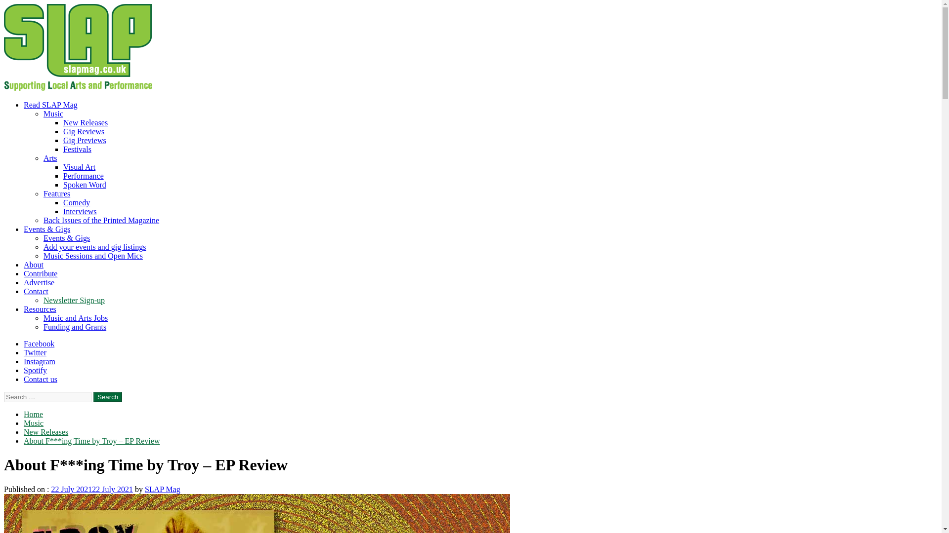 The width and height of the screenshot is (949, 533). I want to click on Comedy, so click(77, 202).